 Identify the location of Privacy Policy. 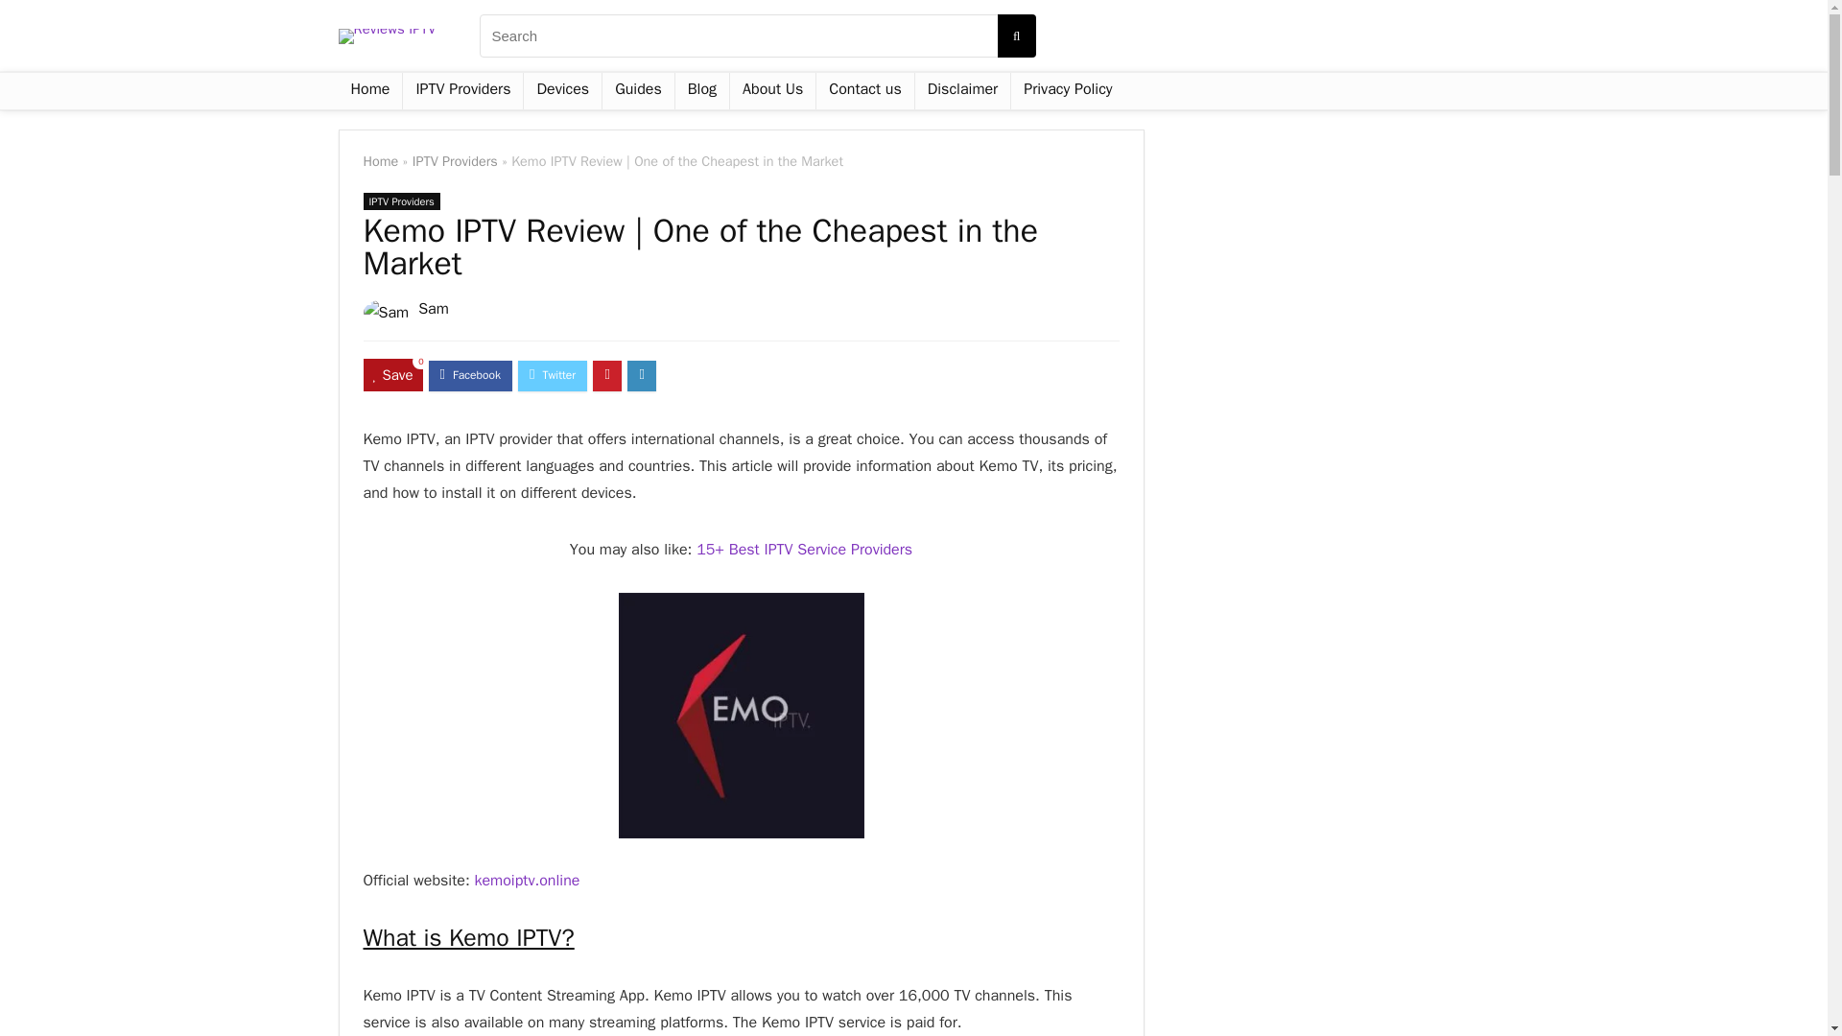
(1067, 90).